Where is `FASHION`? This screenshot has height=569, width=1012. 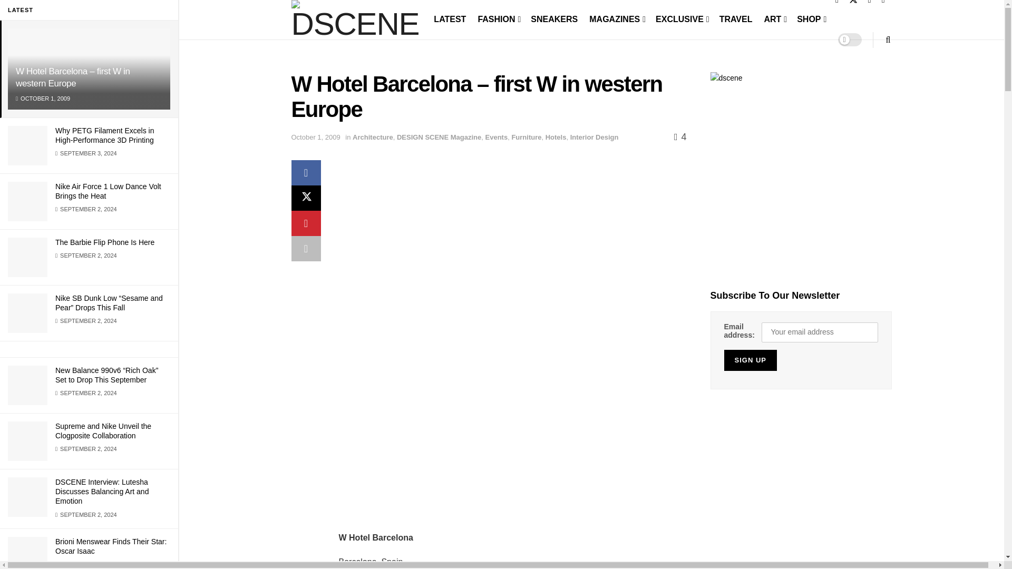
FASHION is located at coordinates (498, 19).